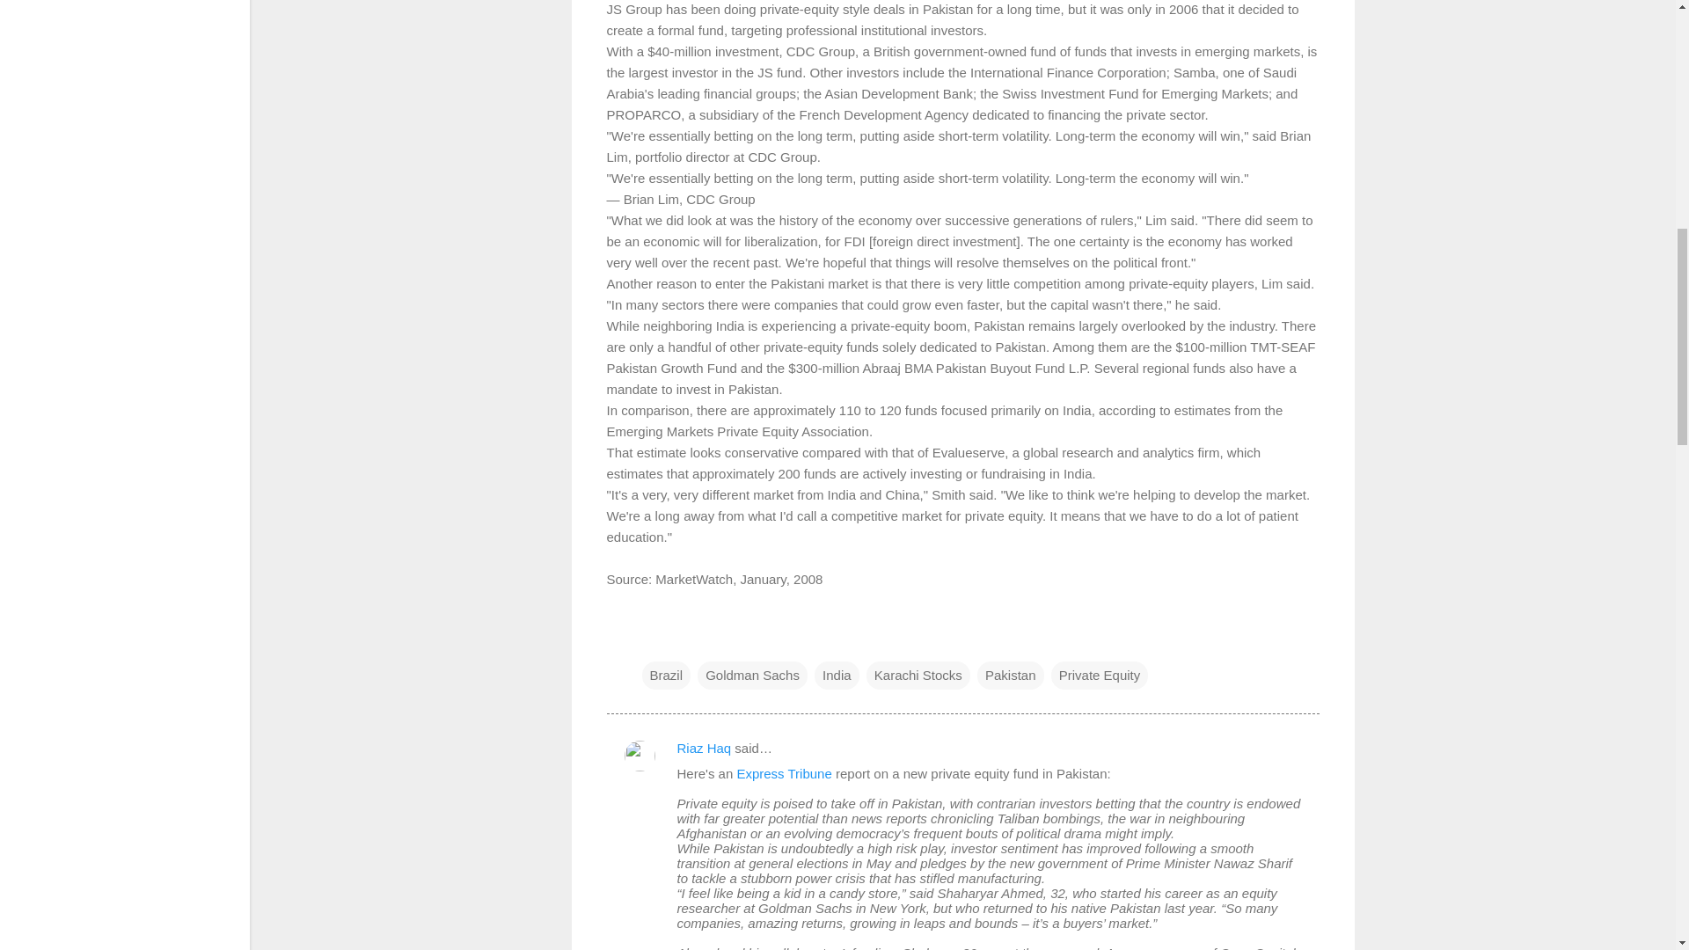 The image size is (1689, 950). What do you see at coordinates (918, 676) in the screenshot?
I see `Karachi Stocks` at bounding box center [918, 676].